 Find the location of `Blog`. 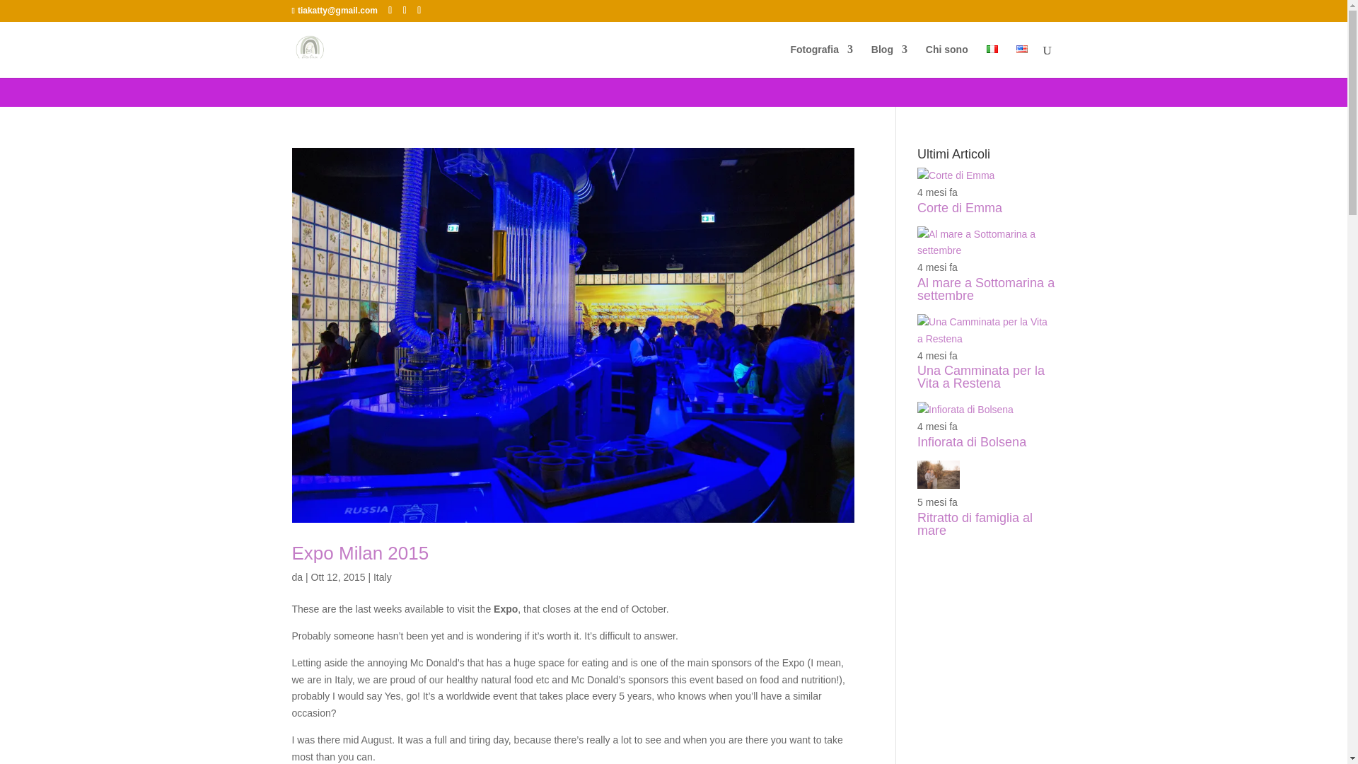

Blog is located at coordinates (889, 61).